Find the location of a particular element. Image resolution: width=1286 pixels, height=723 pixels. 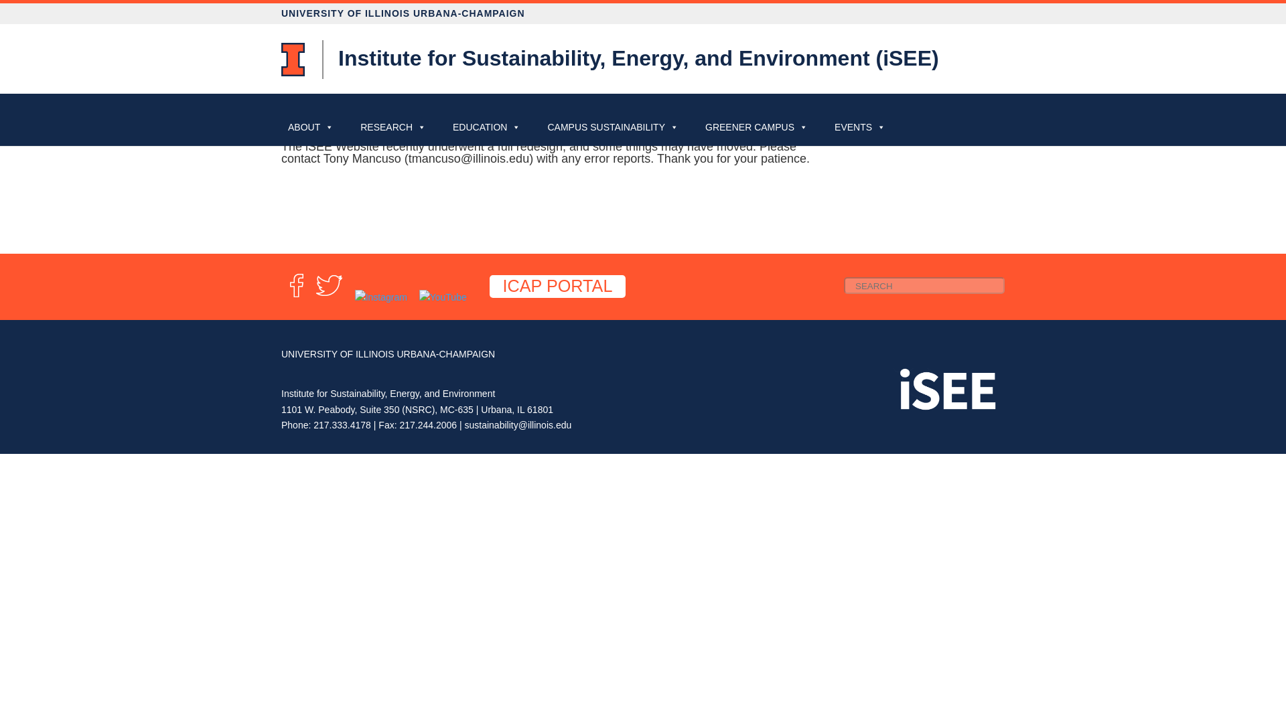

UNIVERSITY OF ILLINOIS URBANA-CHAMPAIGN is located at coordinates (643, 13).